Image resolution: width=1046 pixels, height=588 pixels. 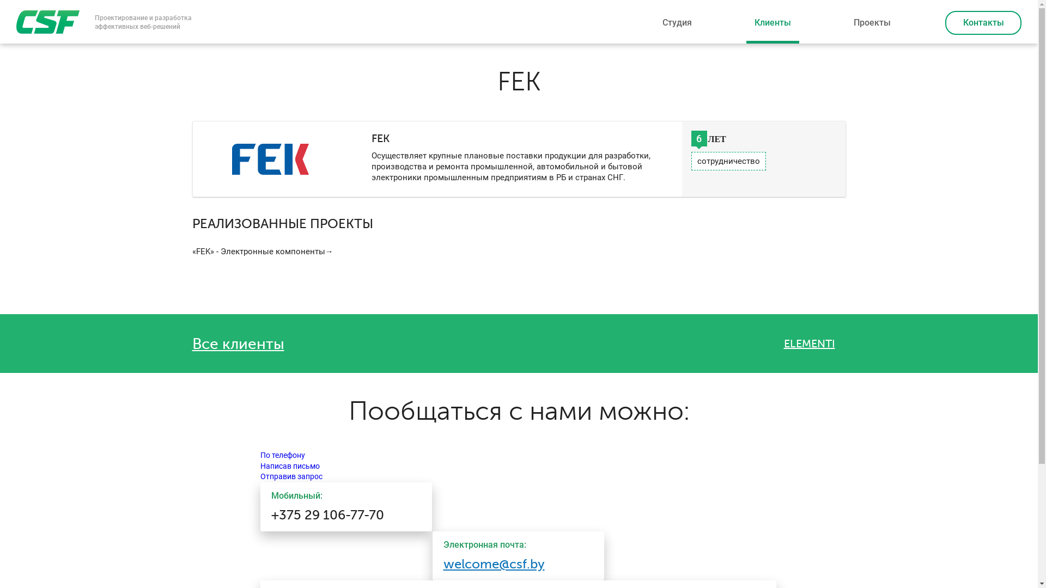 What do you see at coordinates (494, 565) in the screenshot?
I see `welcome@csf.by` at bounding box center [494, 565].